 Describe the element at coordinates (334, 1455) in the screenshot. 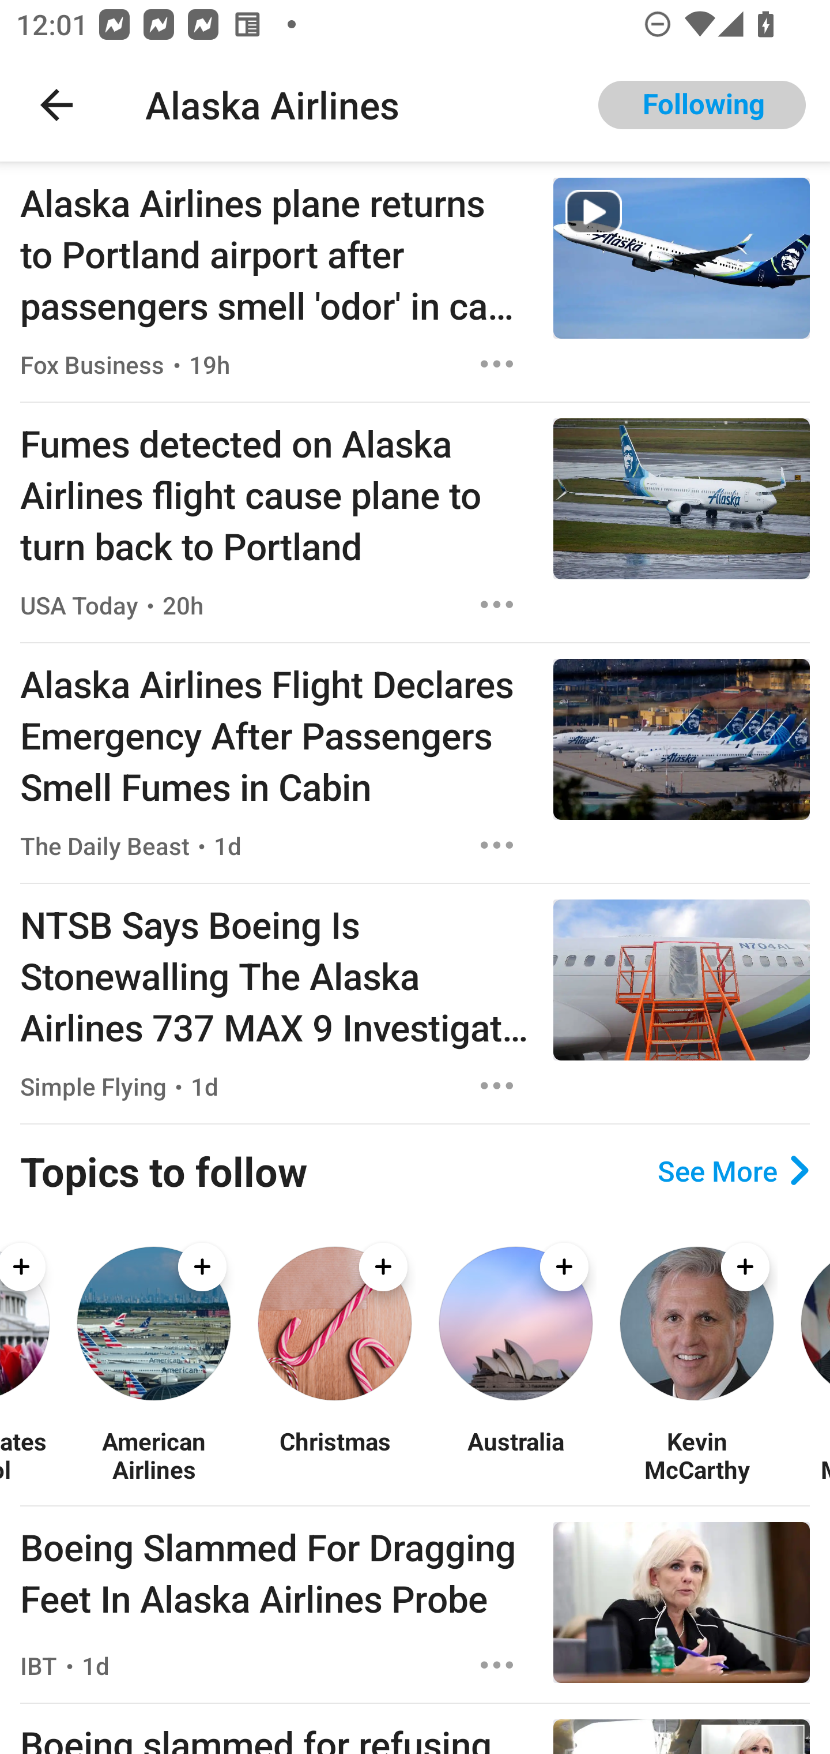

I see `Christmas` at that location.